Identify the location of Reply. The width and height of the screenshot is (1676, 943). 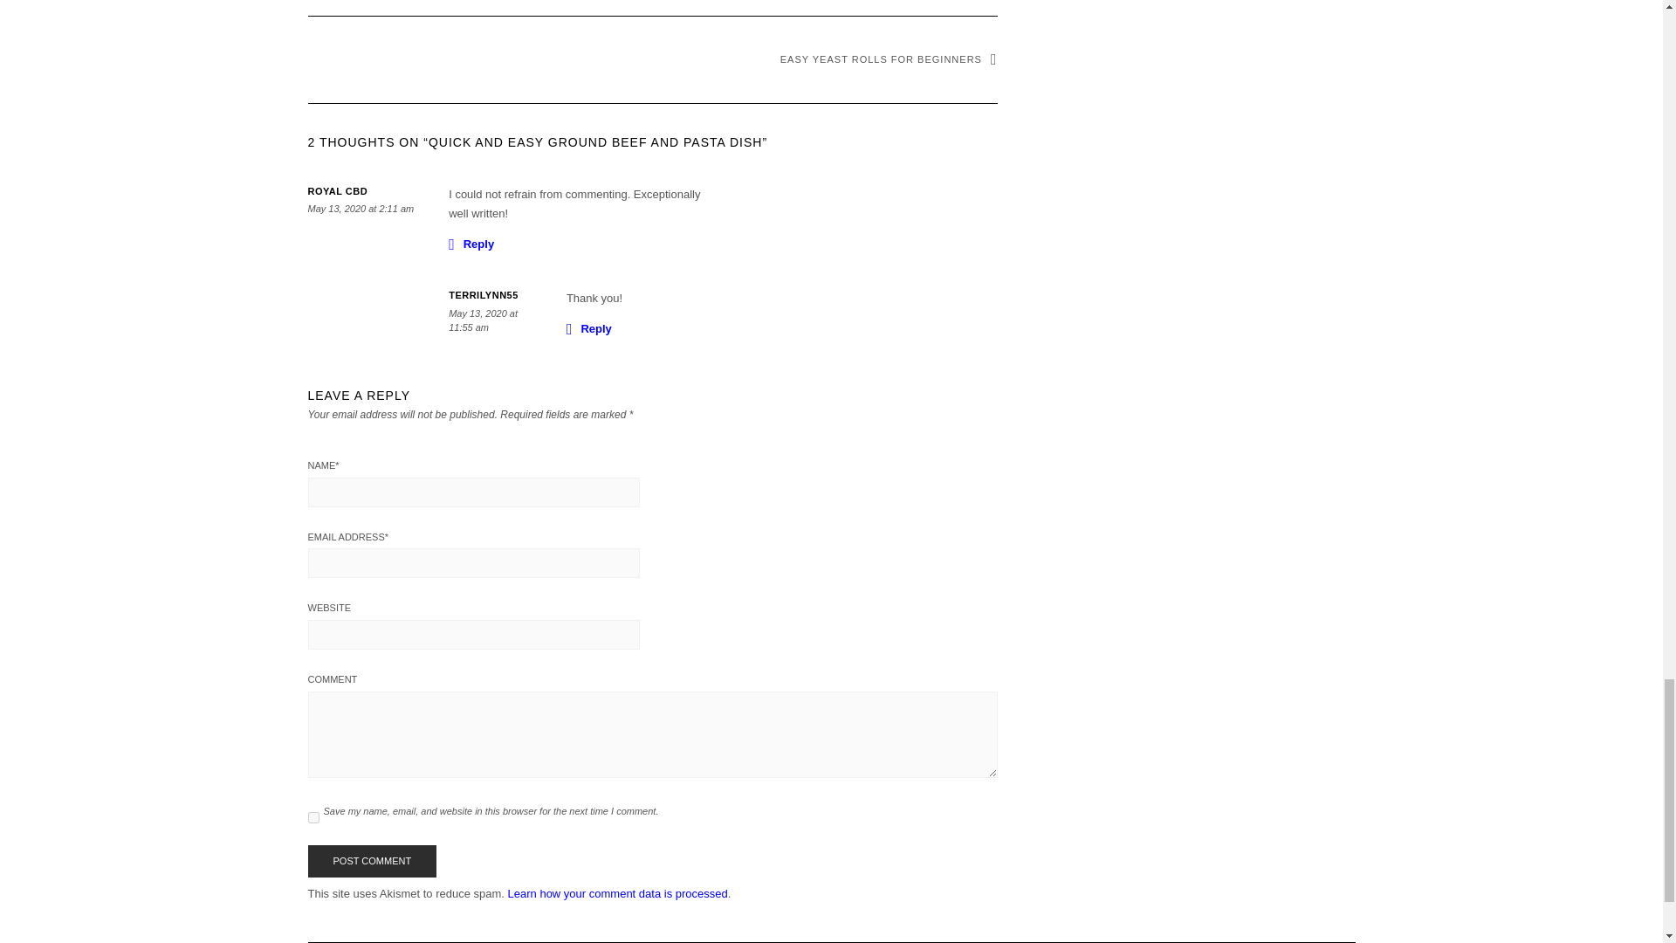
(471, 243).